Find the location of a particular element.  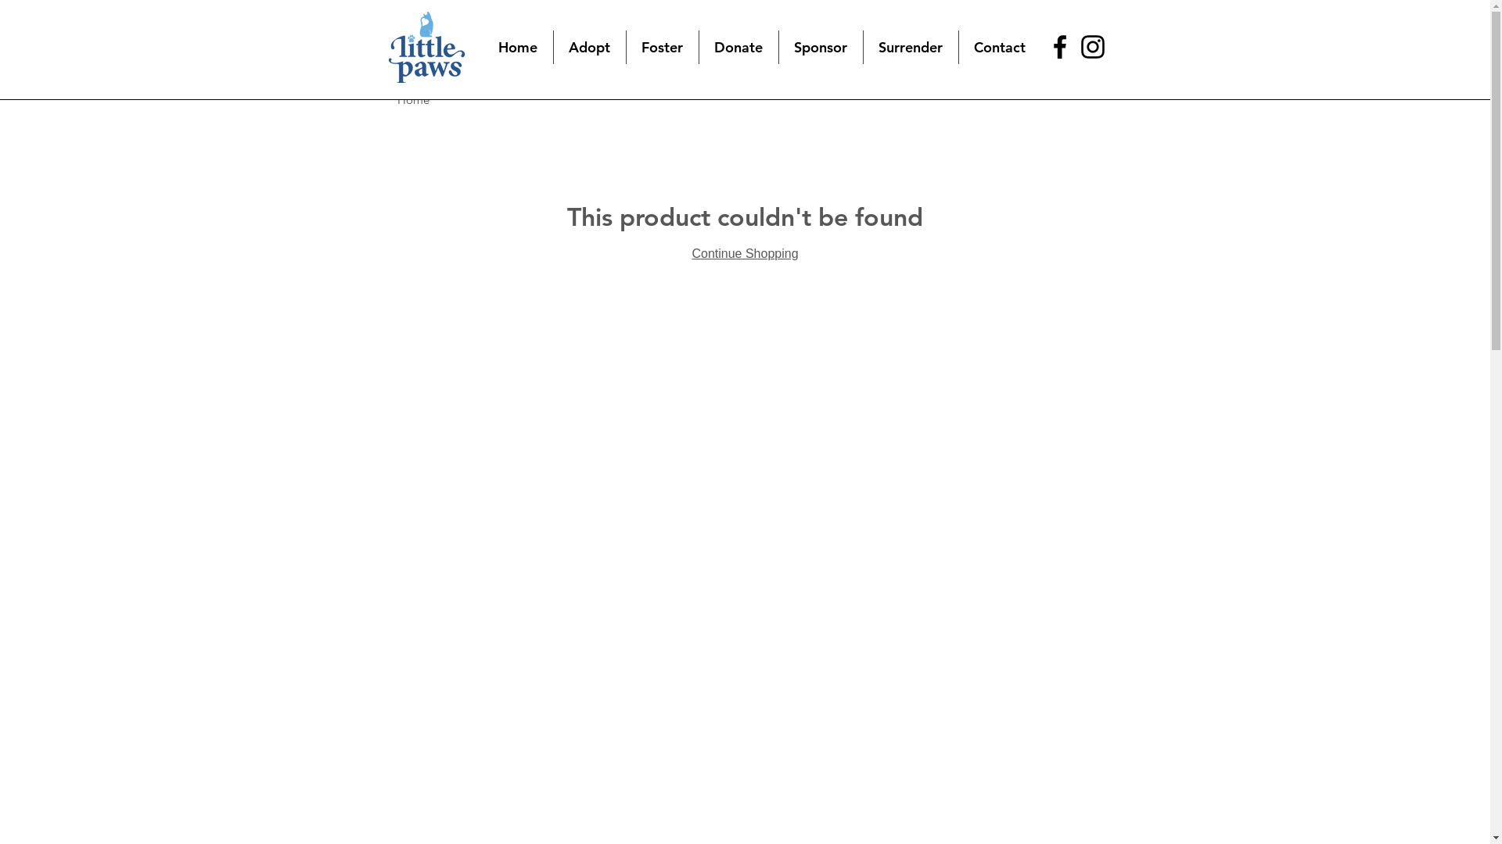

Home is located at coordinates (413, 100).